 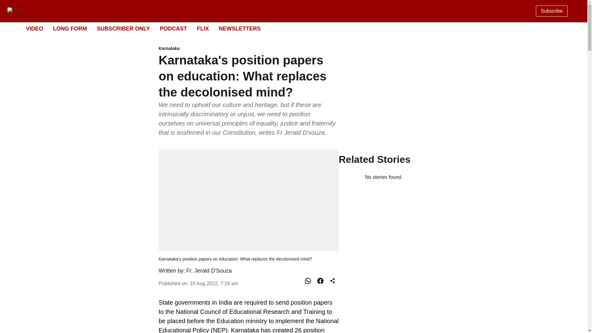 What do you see at coordinates (203, 28) in the screenshot?
I see `SUBSCRIBER ONLY` at bounding box center [203, 28].